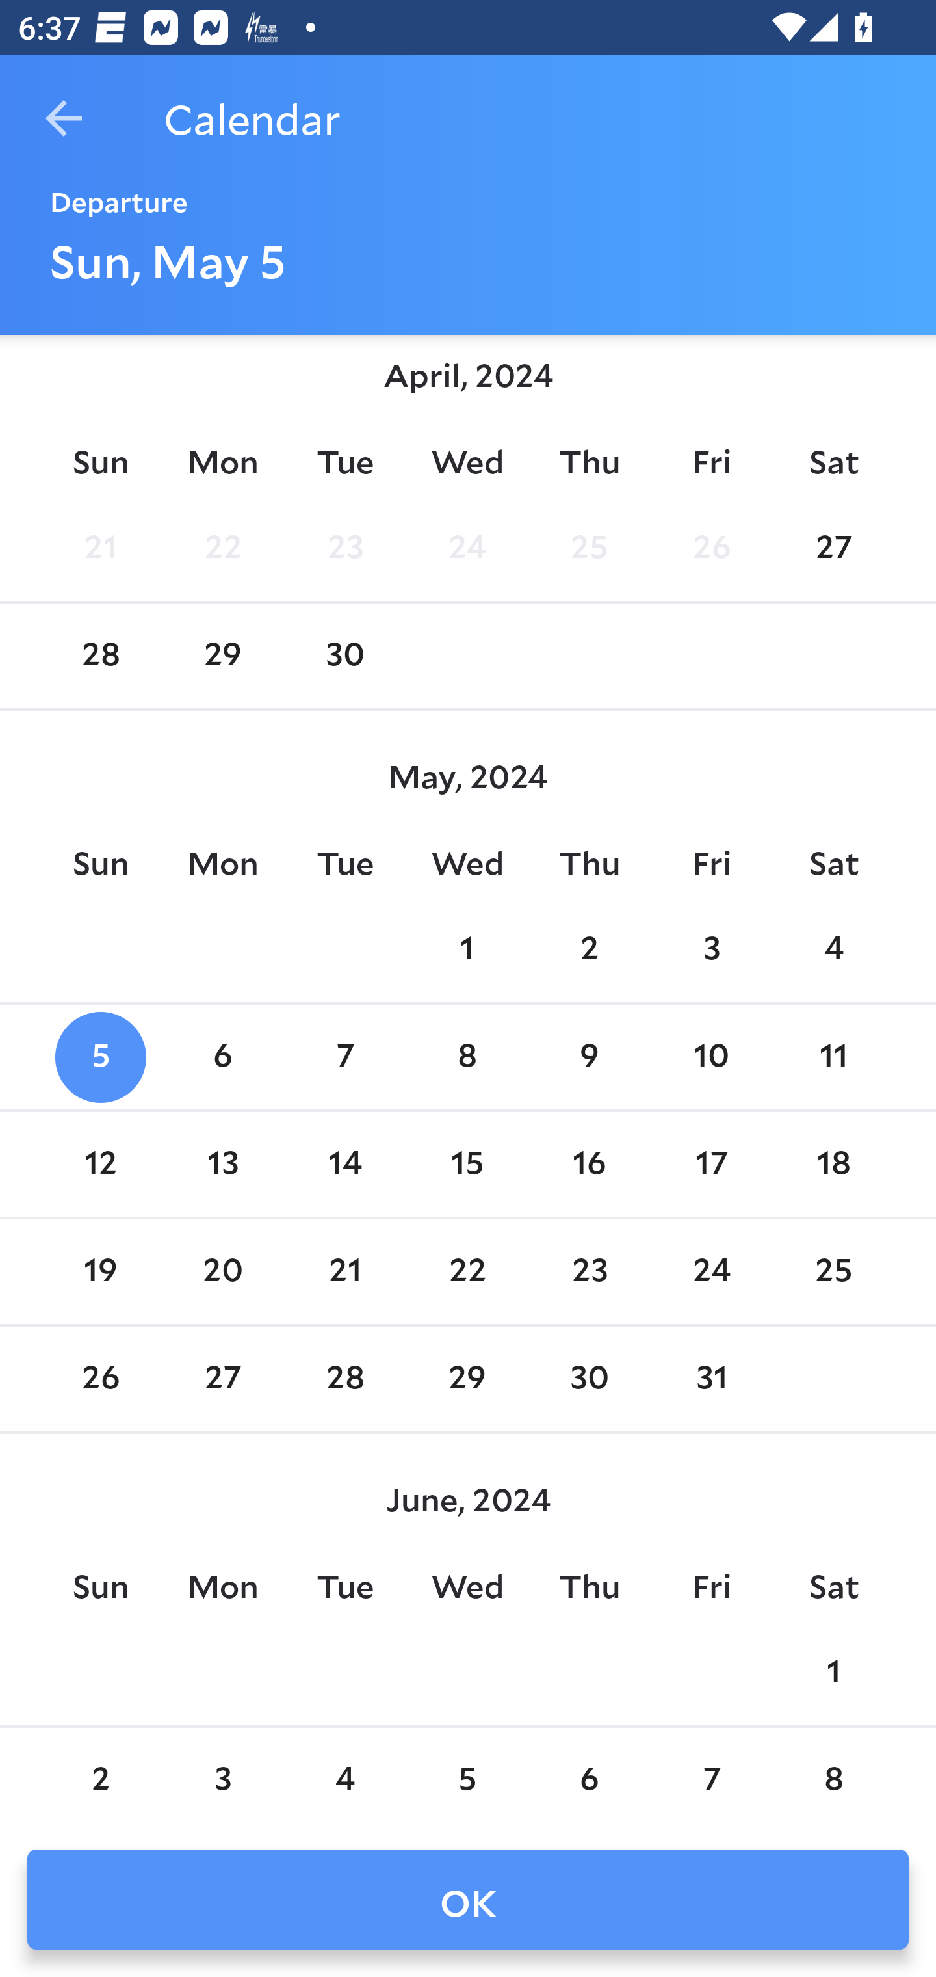 This screenshot has width=936, height=1977. What do you see at coordinates (223, 1380) in the screenshot?
I see `27` at bounding box center [223, 1380].